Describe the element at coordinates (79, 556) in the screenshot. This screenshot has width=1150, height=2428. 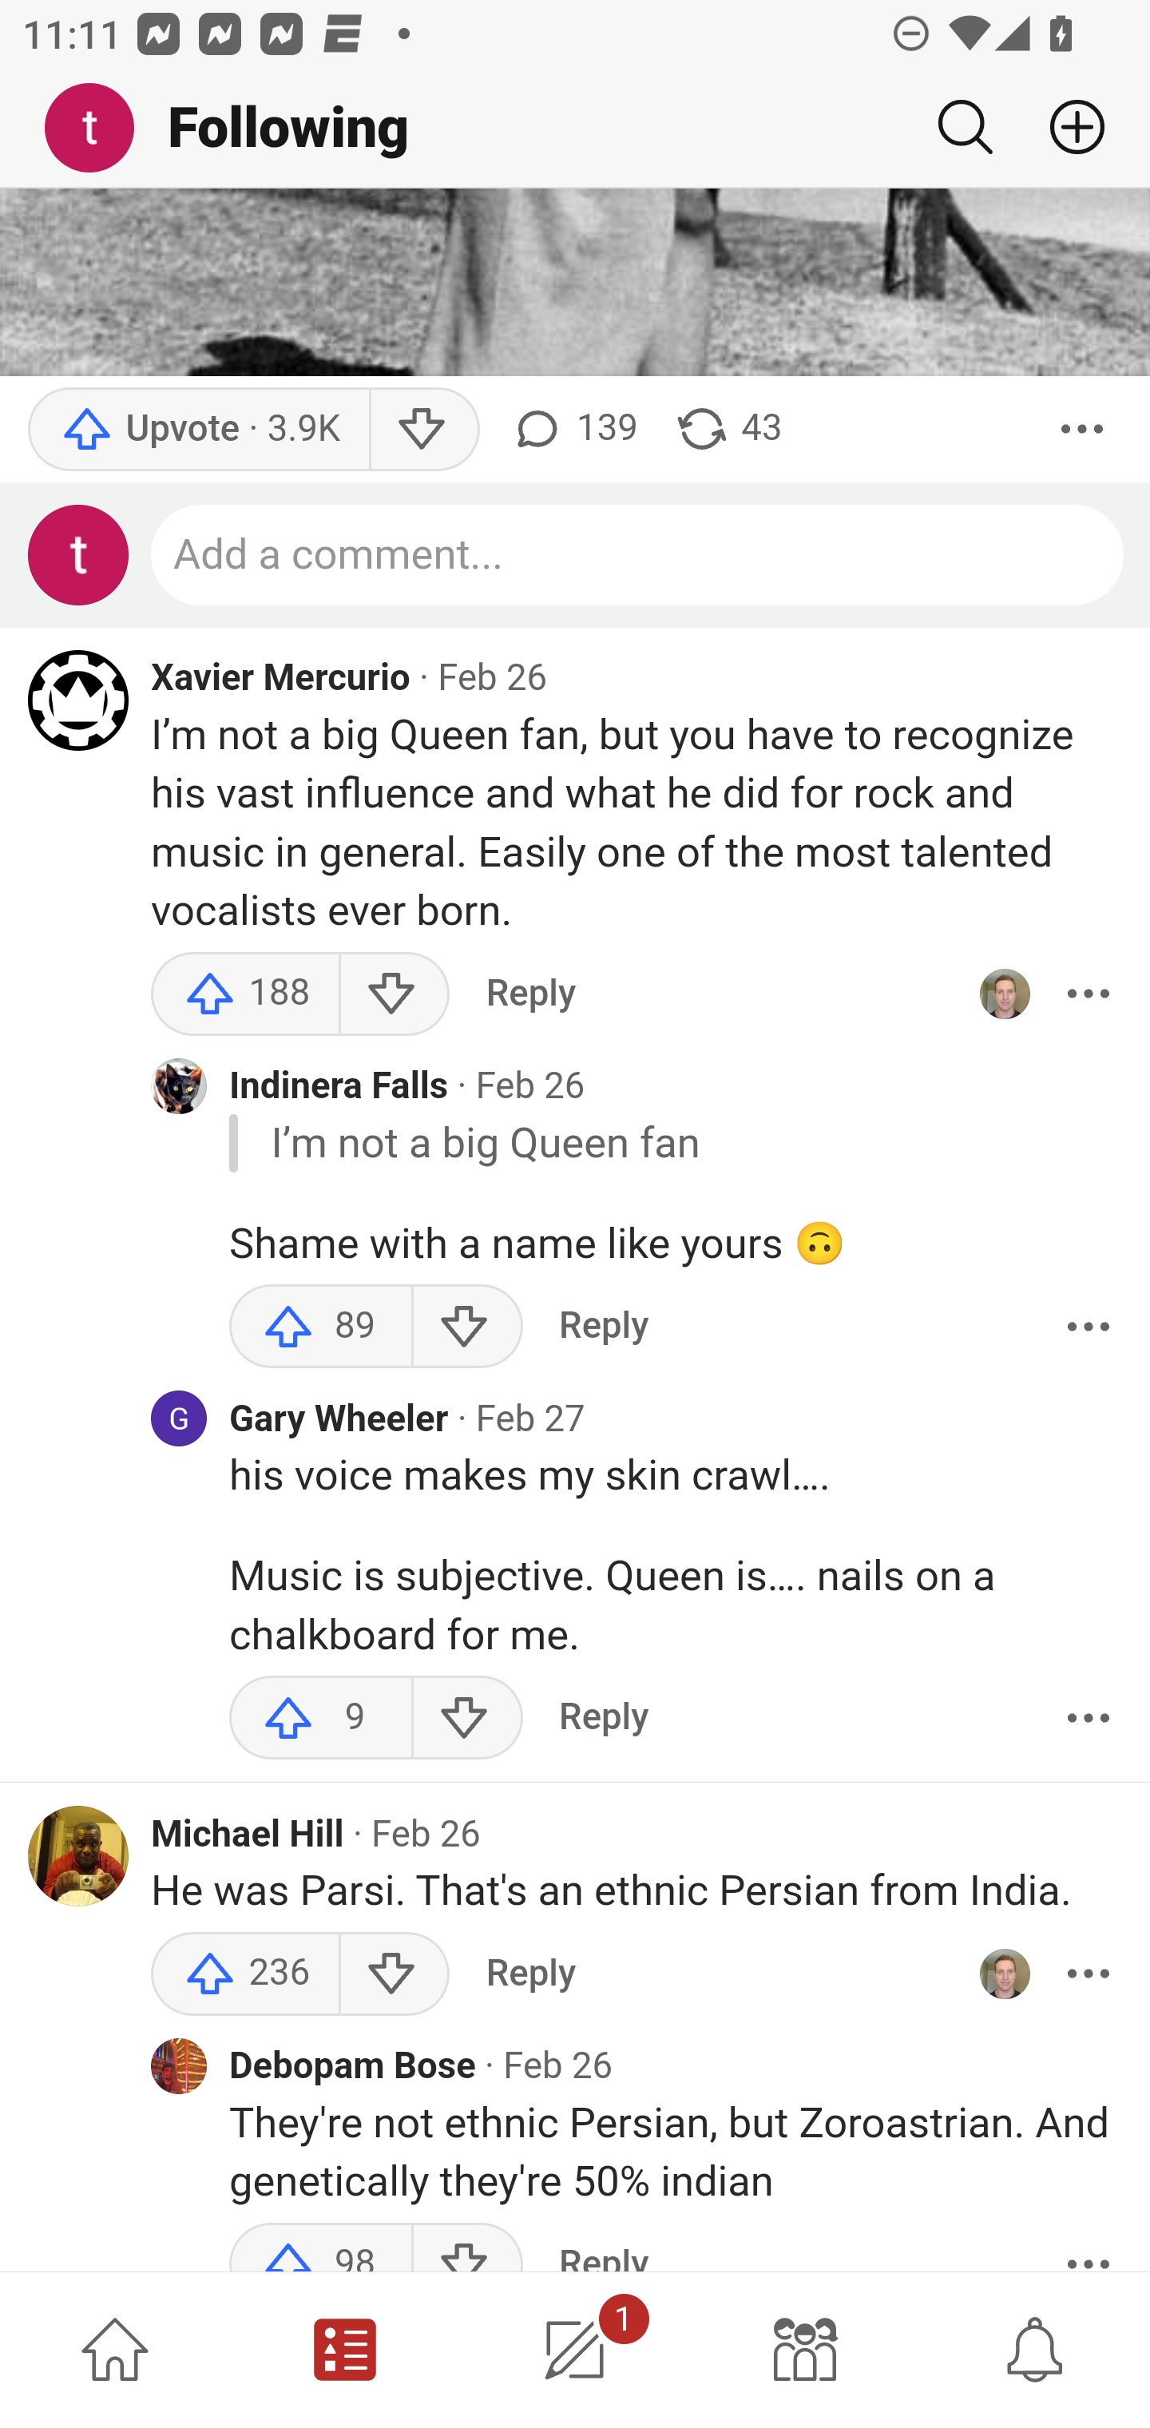
I see `Profile photo for Test Appium` at that location.